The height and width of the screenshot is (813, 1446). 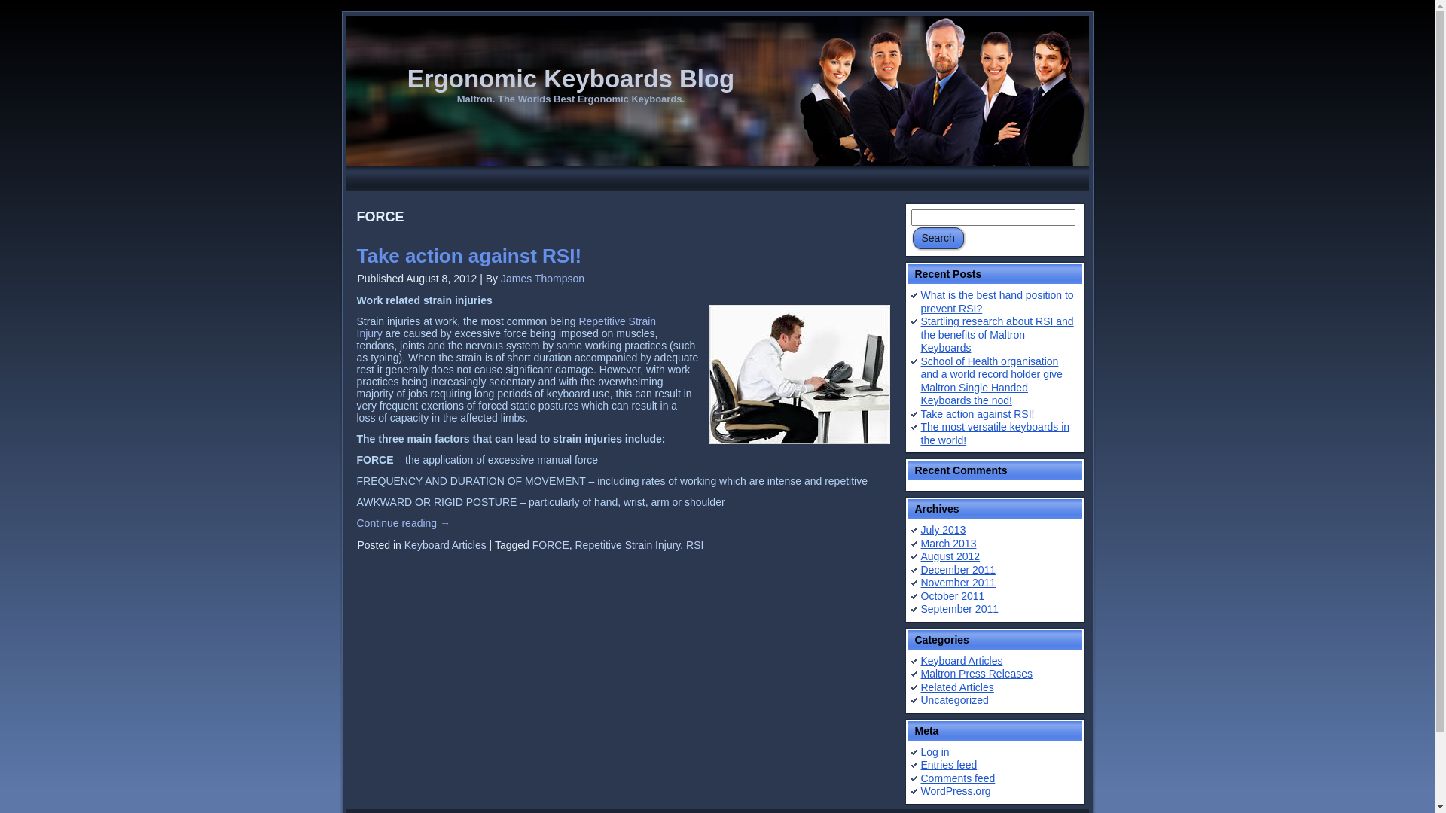 What do you see at coordinates (952, 596) in the screenshot?
I see `October 2011` at bounding box center [952, 596].